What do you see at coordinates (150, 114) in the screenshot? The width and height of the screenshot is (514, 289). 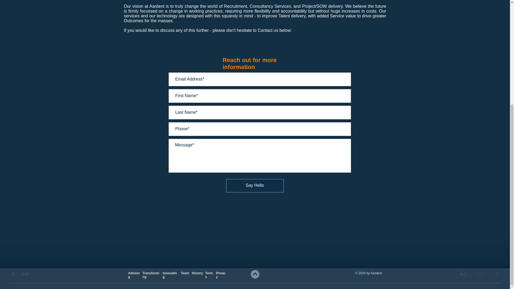 I see `Transforming` at bounding box center [150, 114].